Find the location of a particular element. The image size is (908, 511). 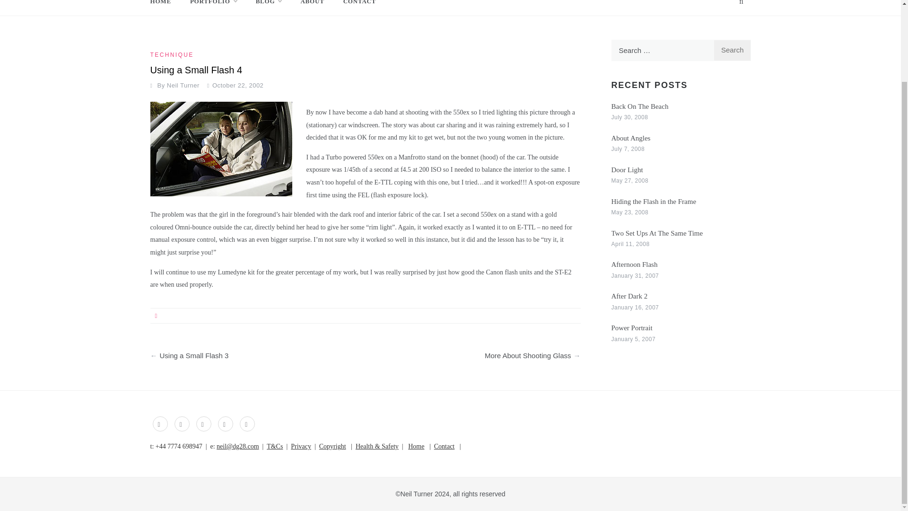

Power Portrait is located at coordinates (631, 327).